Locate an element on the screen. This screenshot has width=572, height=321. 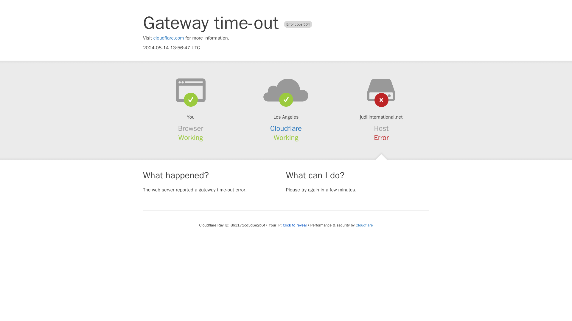
Click to reveal is located at coordinates (295, 225).